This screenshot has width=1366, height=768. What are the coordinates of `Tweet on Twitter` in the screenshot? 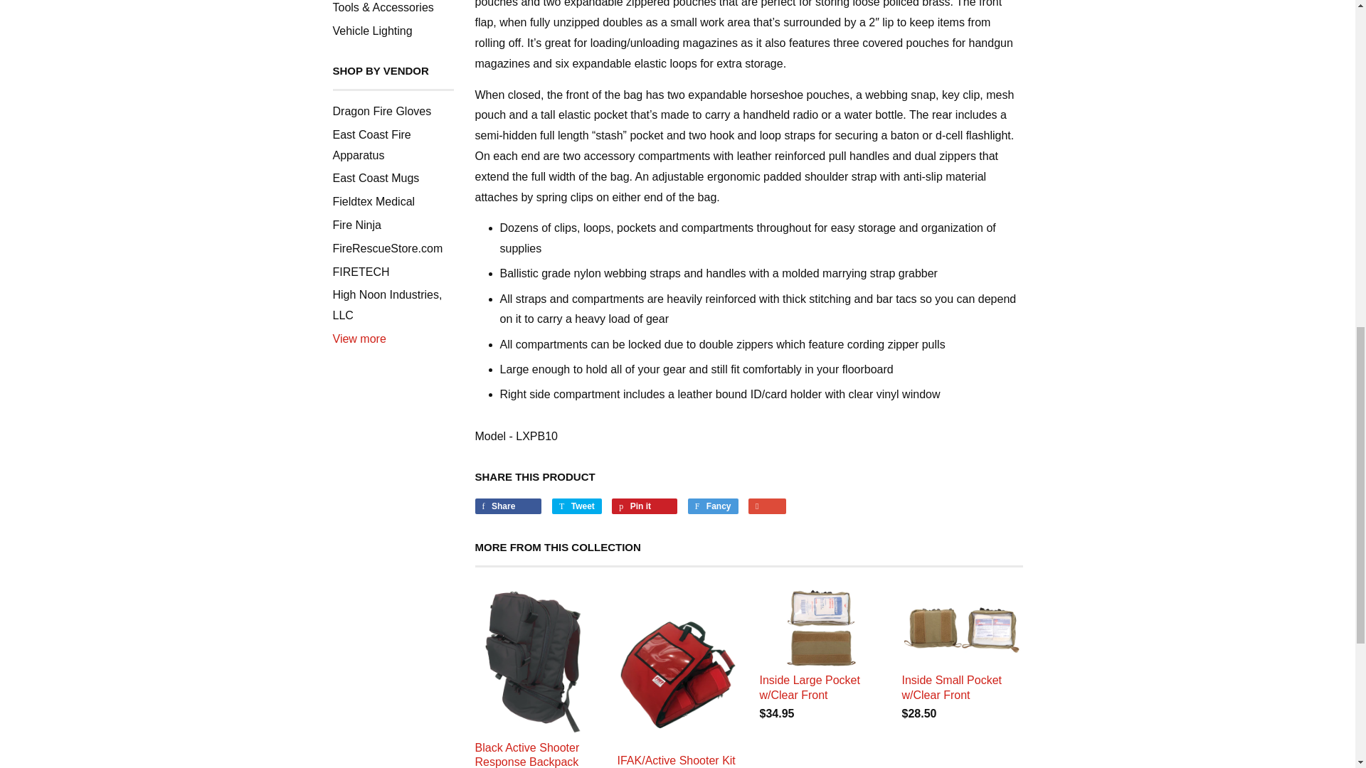 It's located at (576, 506).